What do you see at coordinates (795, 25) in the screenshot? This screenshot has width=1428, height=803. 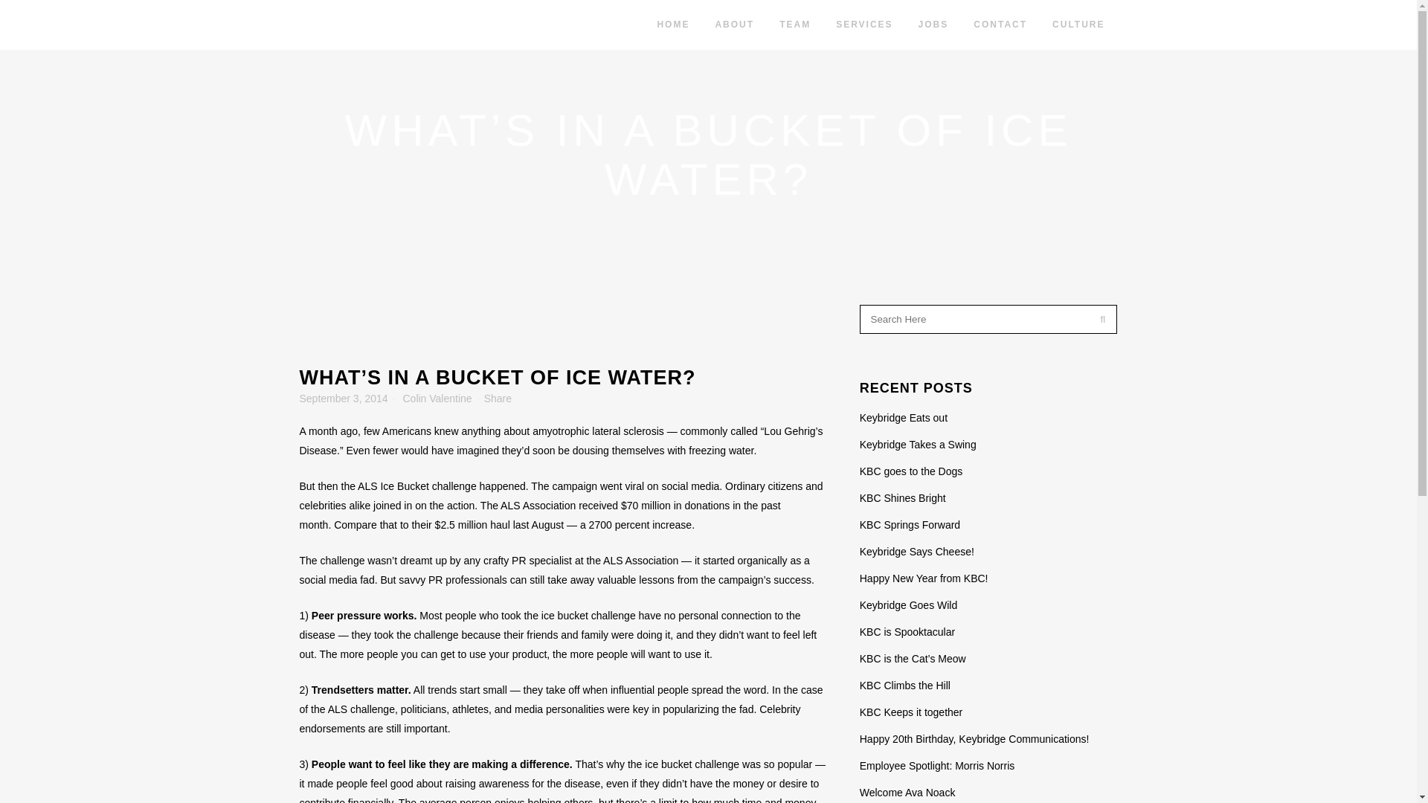 I see `TEAM` at bounding box center [795, 25].